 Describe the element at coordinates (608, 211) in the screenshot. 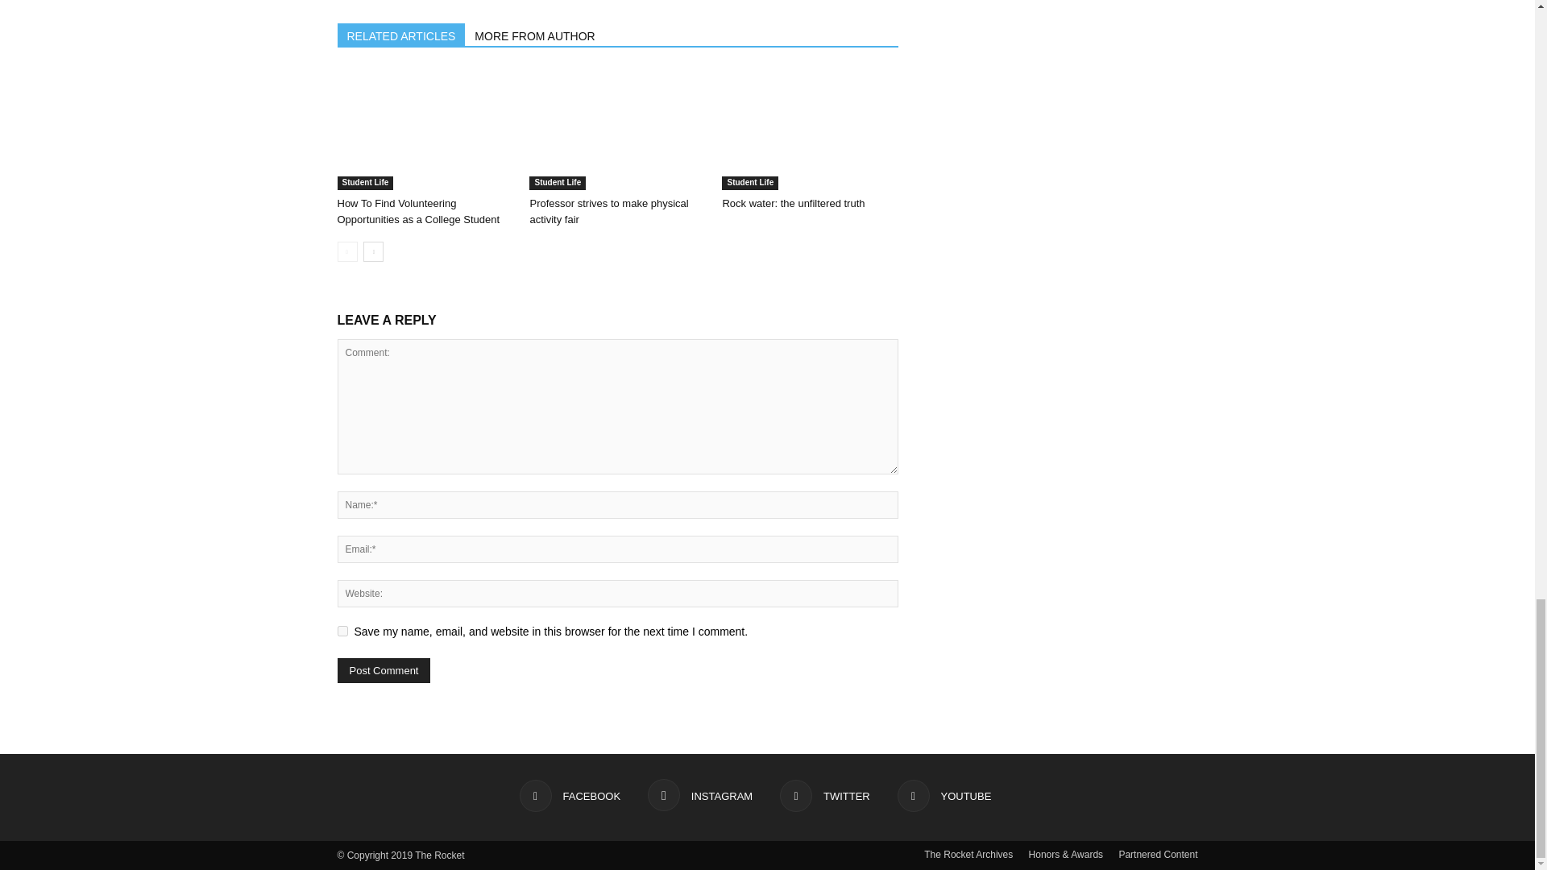

I see `Professor strives to make physical activity fair` at that location.